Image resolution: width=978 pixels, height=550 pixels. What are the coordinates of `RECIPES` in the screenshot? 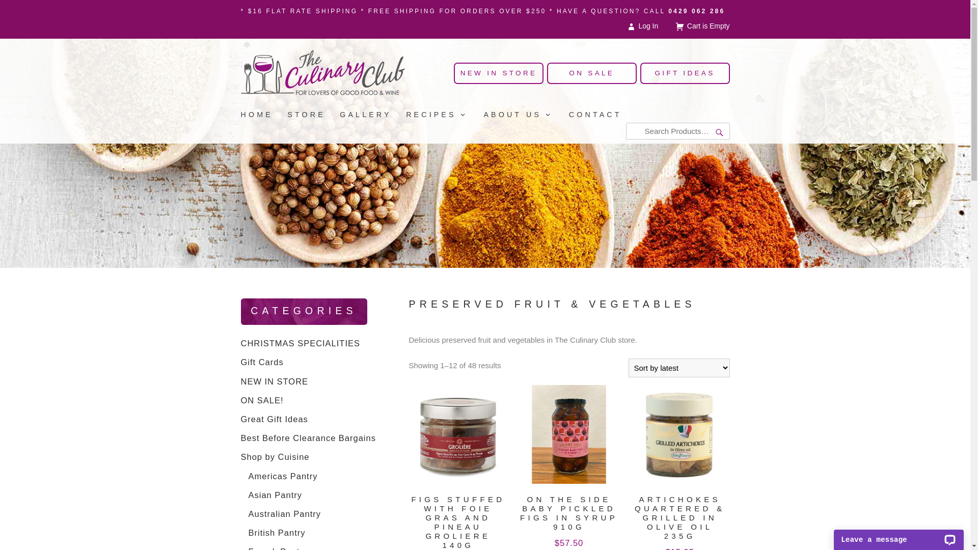 It's located at (445, 115).